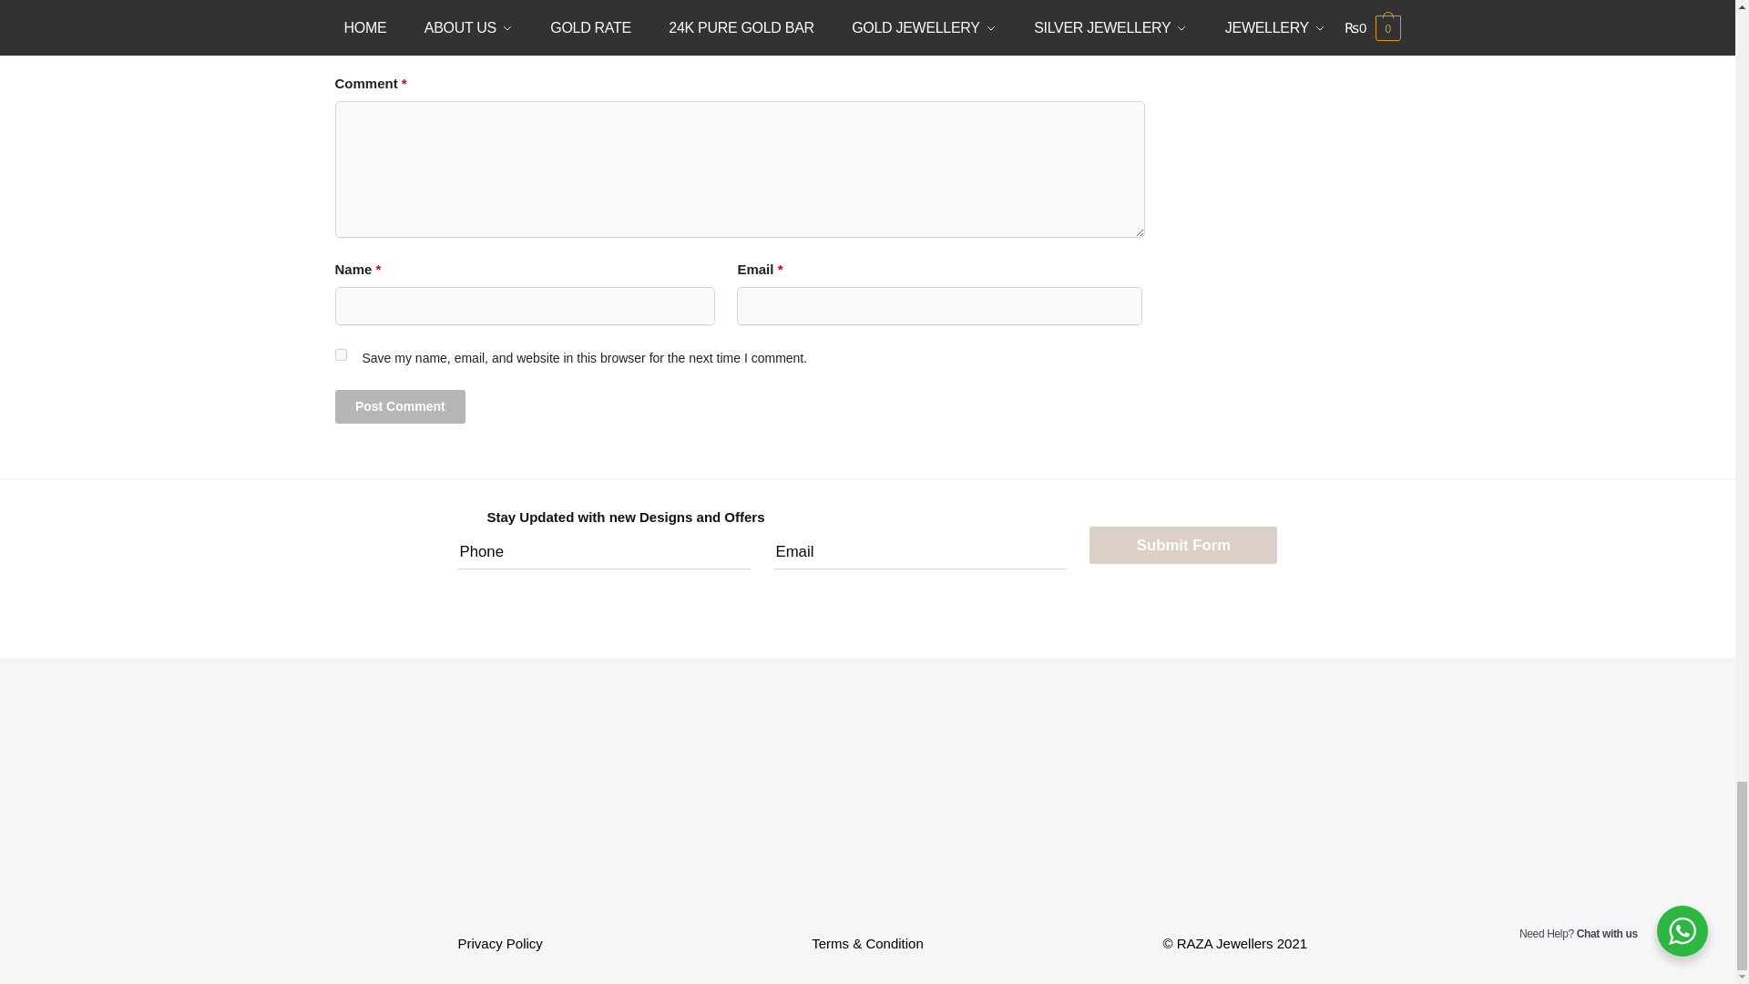 This screenshot has height=984, width=1749. What do you see at coordinates (401, 406) in the screenshot?
I see `Post Comment` at bounding box center [401, 406].